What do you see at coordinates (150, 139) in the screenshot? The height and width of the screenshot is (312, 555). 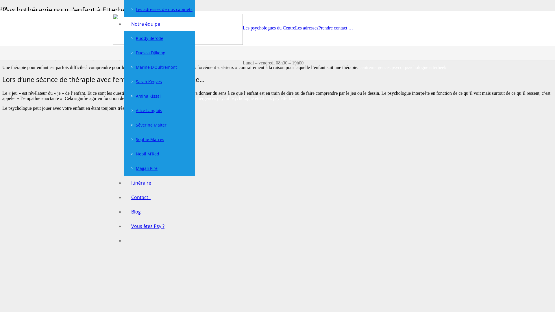 I see `Sophie Marres` at bounding box center [150, 139].